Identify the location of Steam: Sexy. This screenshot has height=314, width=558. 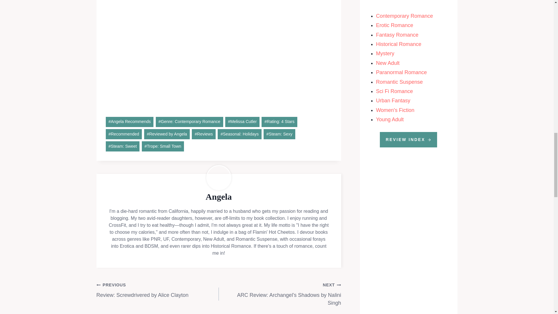
(279, 134).